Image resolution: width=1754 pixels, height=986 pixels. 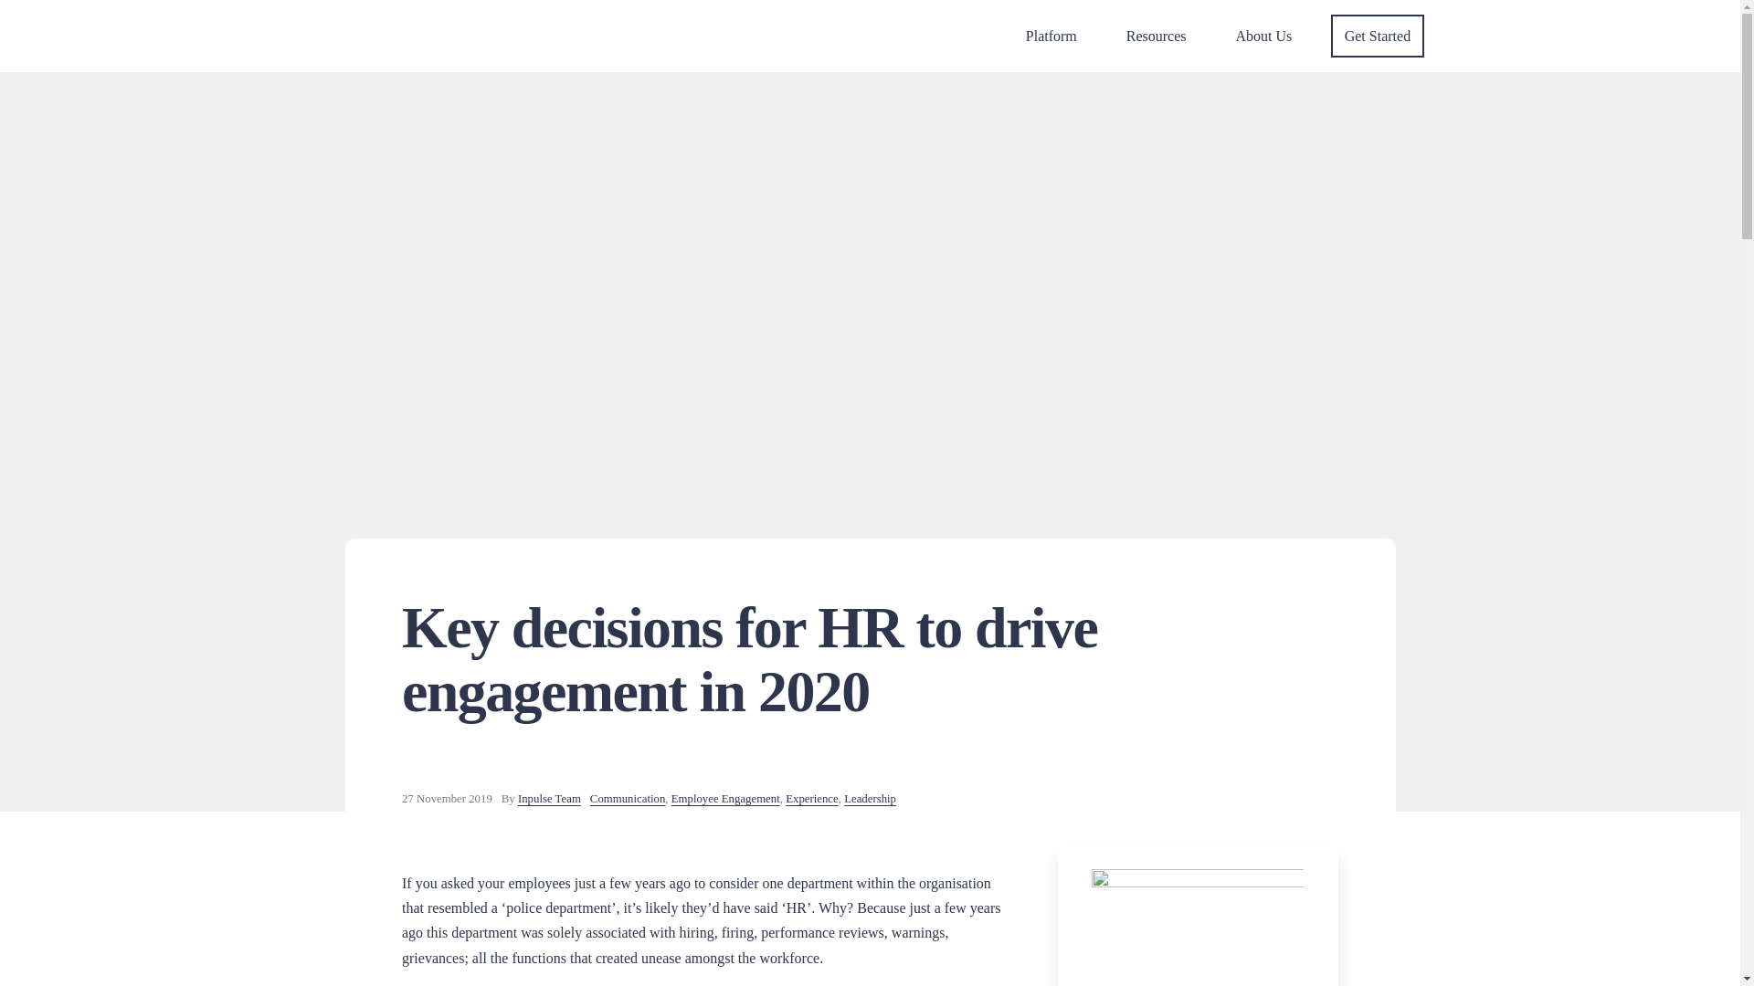 What do you see at coordinates (1378, 36) in the screenshot?
I see `Get Started` at bounding box center [1378, 36].